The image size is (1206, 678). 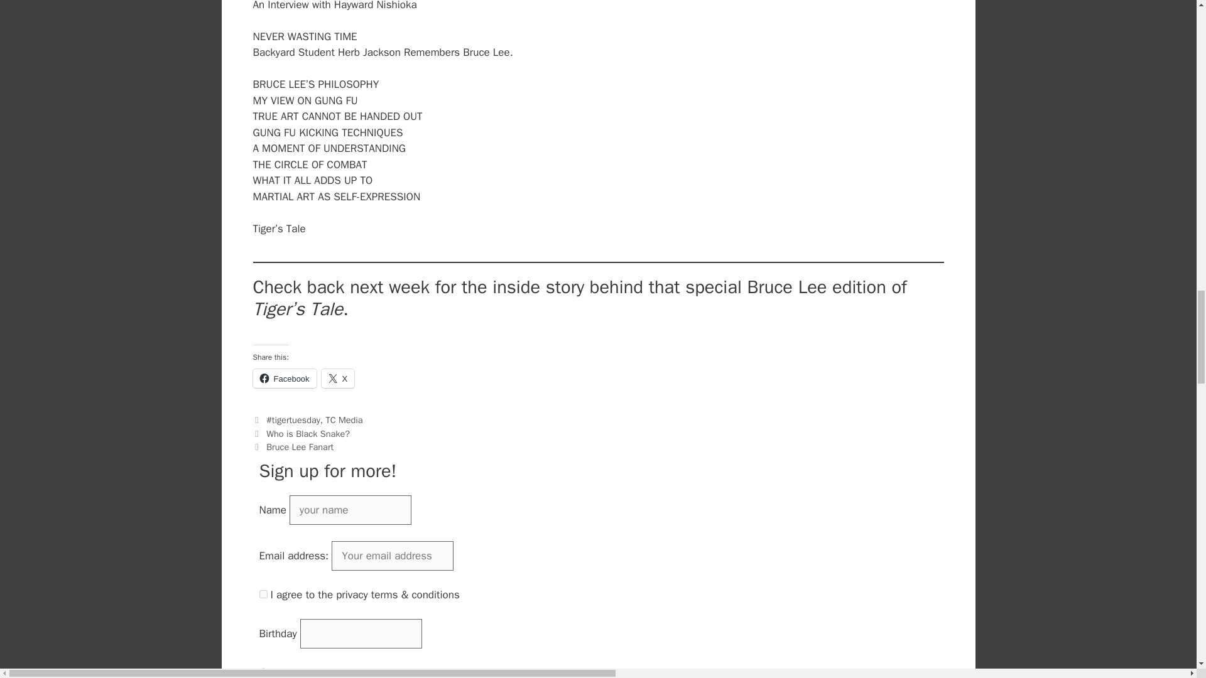 What do you see at coordinates (300, 433) in the screenshot?
I see `Previous` at bounding box center [300, 433].